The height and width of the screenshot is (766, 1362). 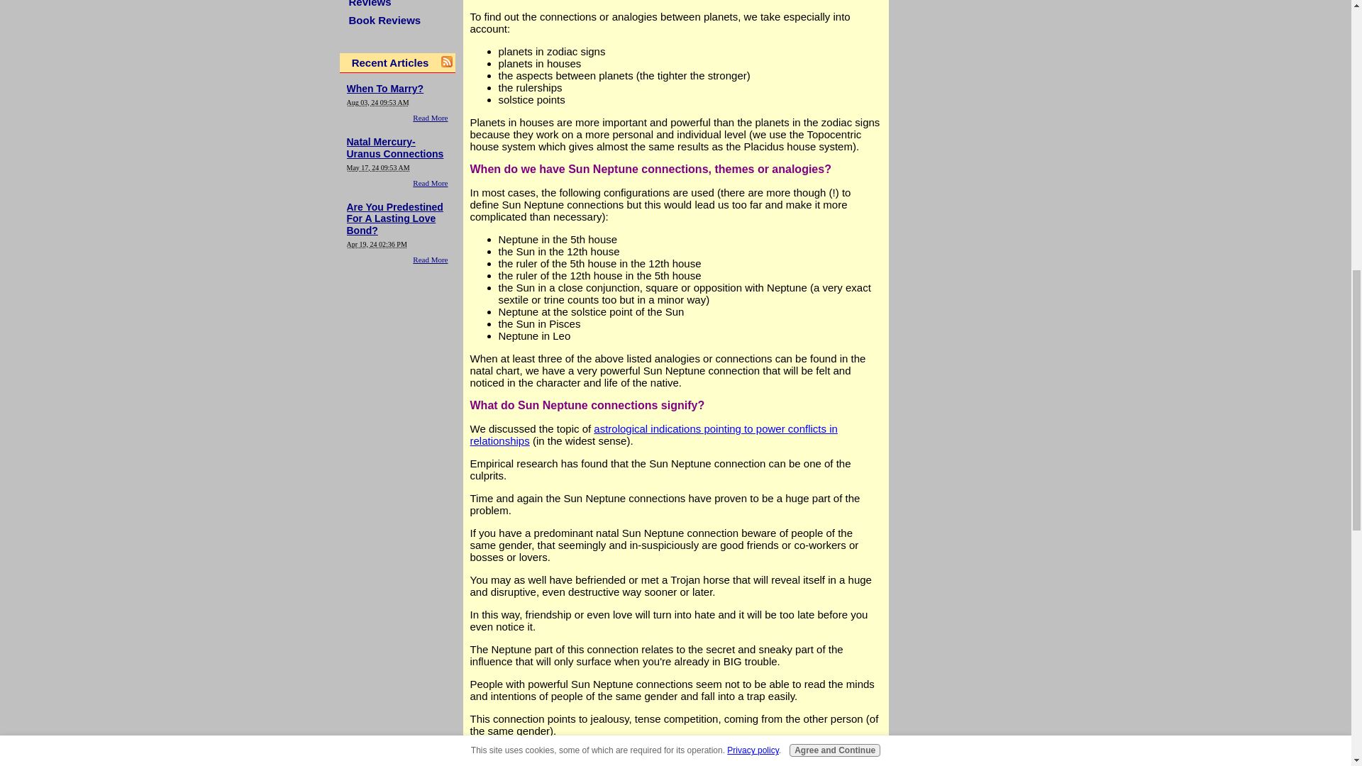 I want to click on 2024-05-17T09:53:29-0400, so click(x=377, y=167).